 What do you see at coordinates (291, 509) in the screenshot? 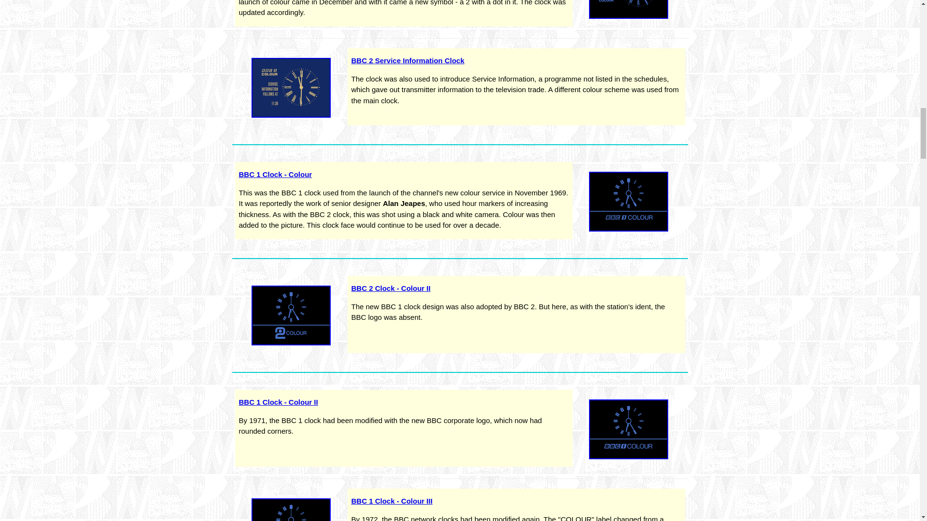
I see `BBC 1 Clock from 1972` at bounding box center [291, 509].